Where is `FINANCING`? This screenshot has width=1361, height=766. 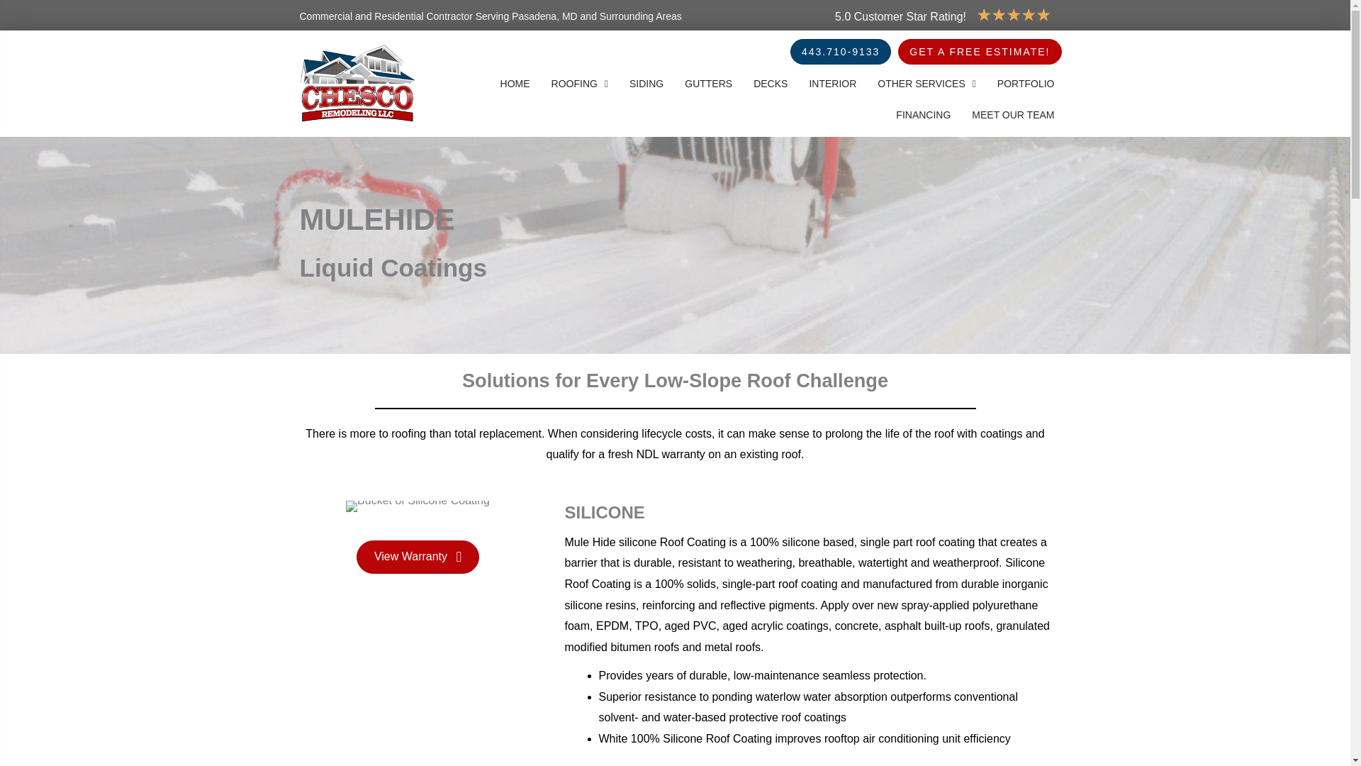
FINANCING is located at coordinates (923, 115).